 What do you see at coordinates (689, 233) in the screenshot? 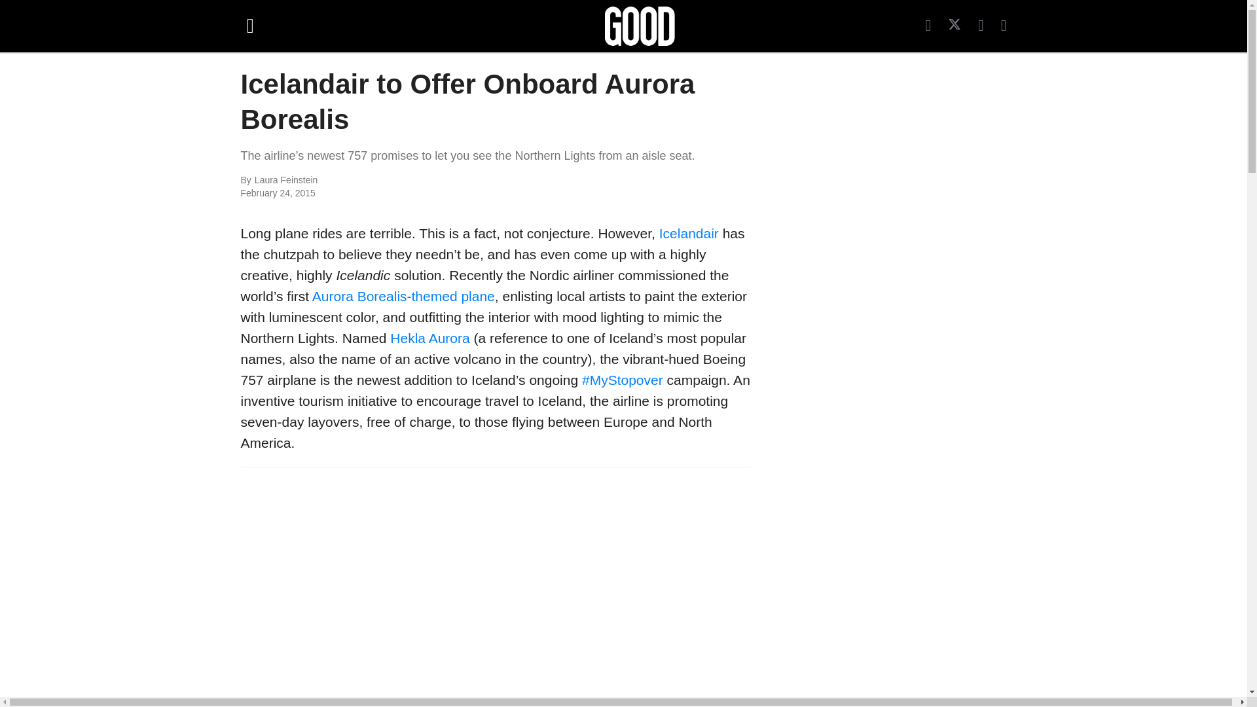
I see `Icelandair` at bounding box center [689, 233].